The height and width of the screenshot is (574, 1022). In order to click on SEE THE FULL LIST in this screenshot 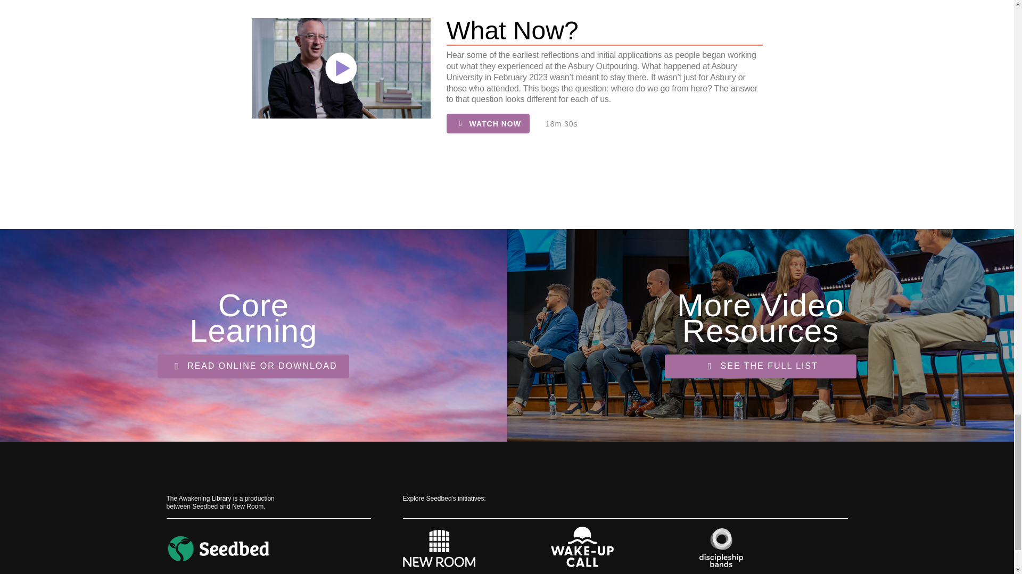, I will do `click(760, 366)`.